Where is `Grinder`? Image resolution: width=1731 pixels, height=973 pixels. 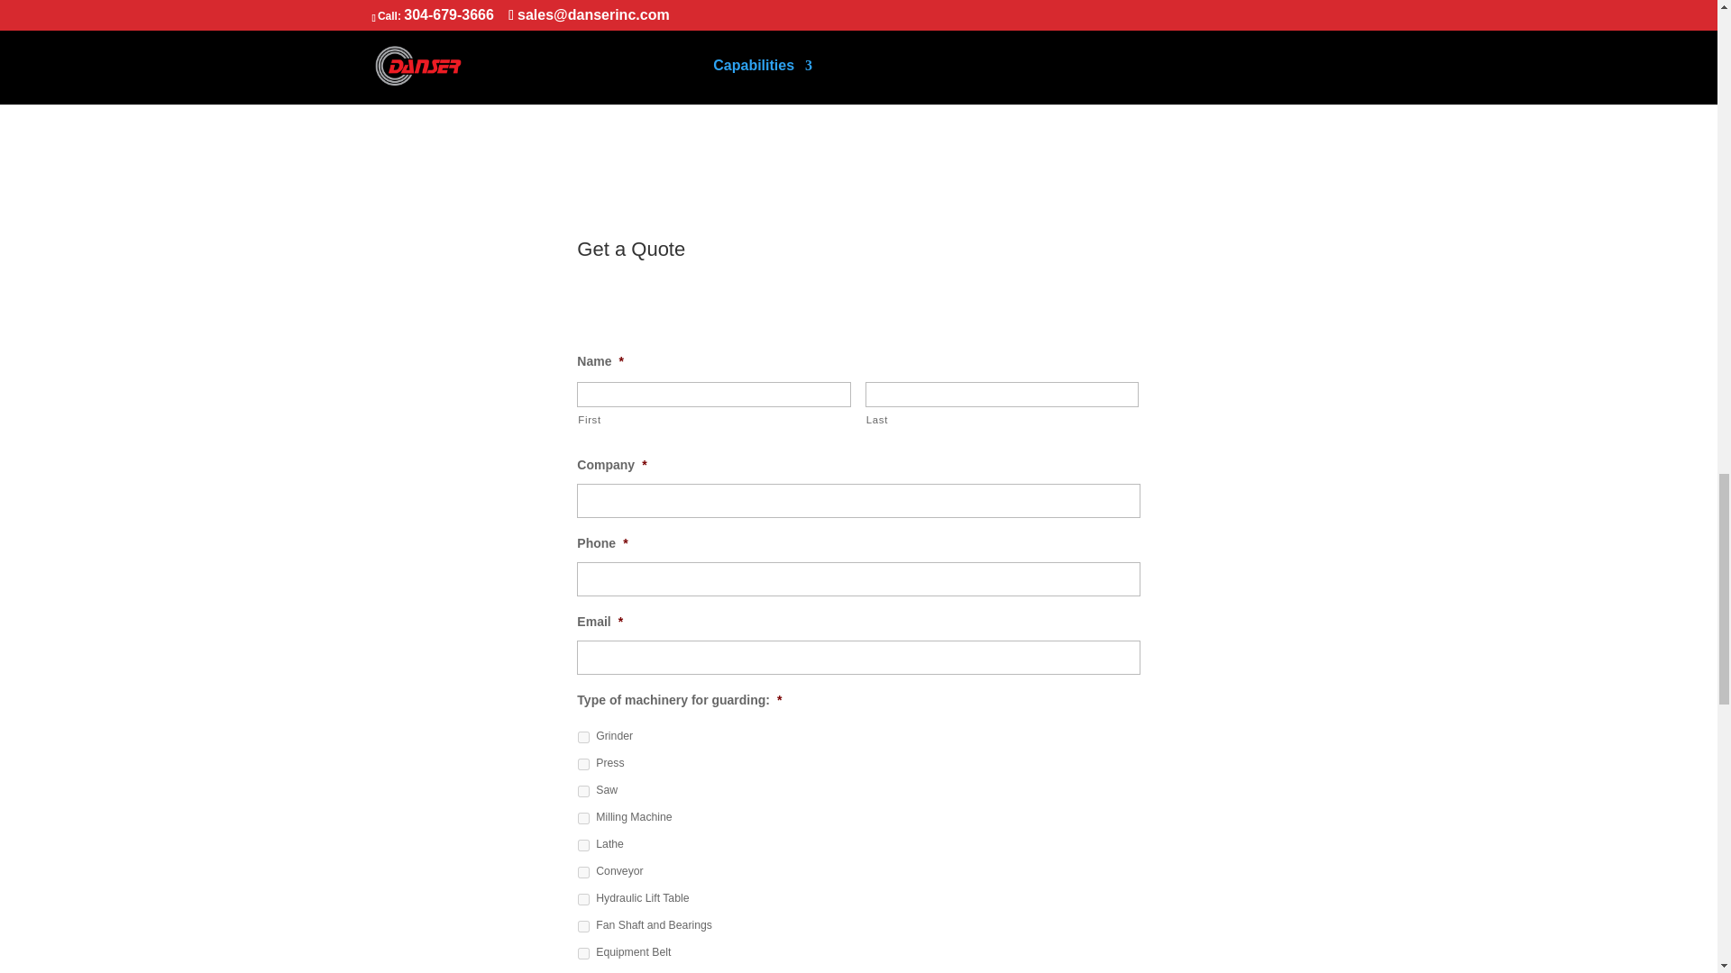
Grinder is located at coordinates (584, 737).